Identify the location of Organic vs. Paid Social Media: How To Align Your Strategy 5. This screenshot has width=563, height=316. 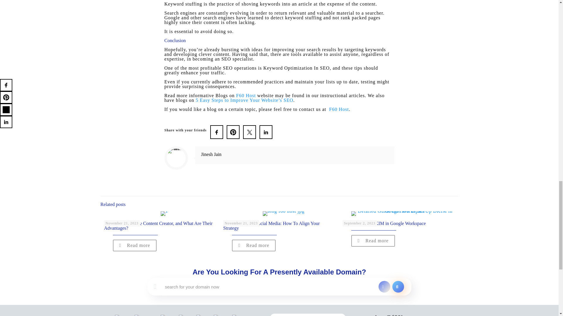
(284, 214).